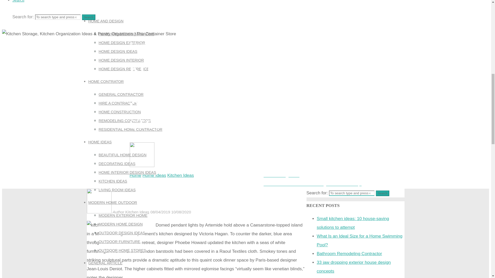  What do you see at coordinates (18, 1) in the screenshot?
I see `Search` at bounding box center [18, 1].